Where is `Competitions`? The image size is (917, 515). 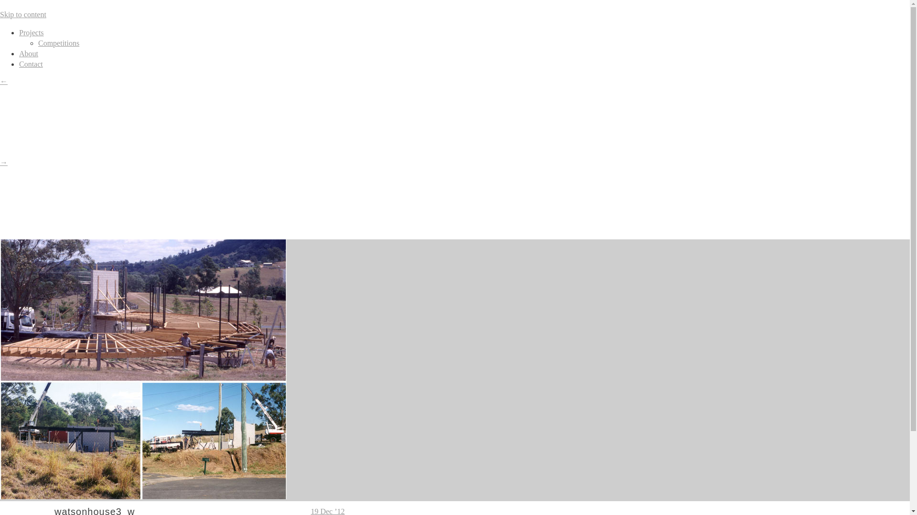
Competitions is located at coordinates (59, 43).